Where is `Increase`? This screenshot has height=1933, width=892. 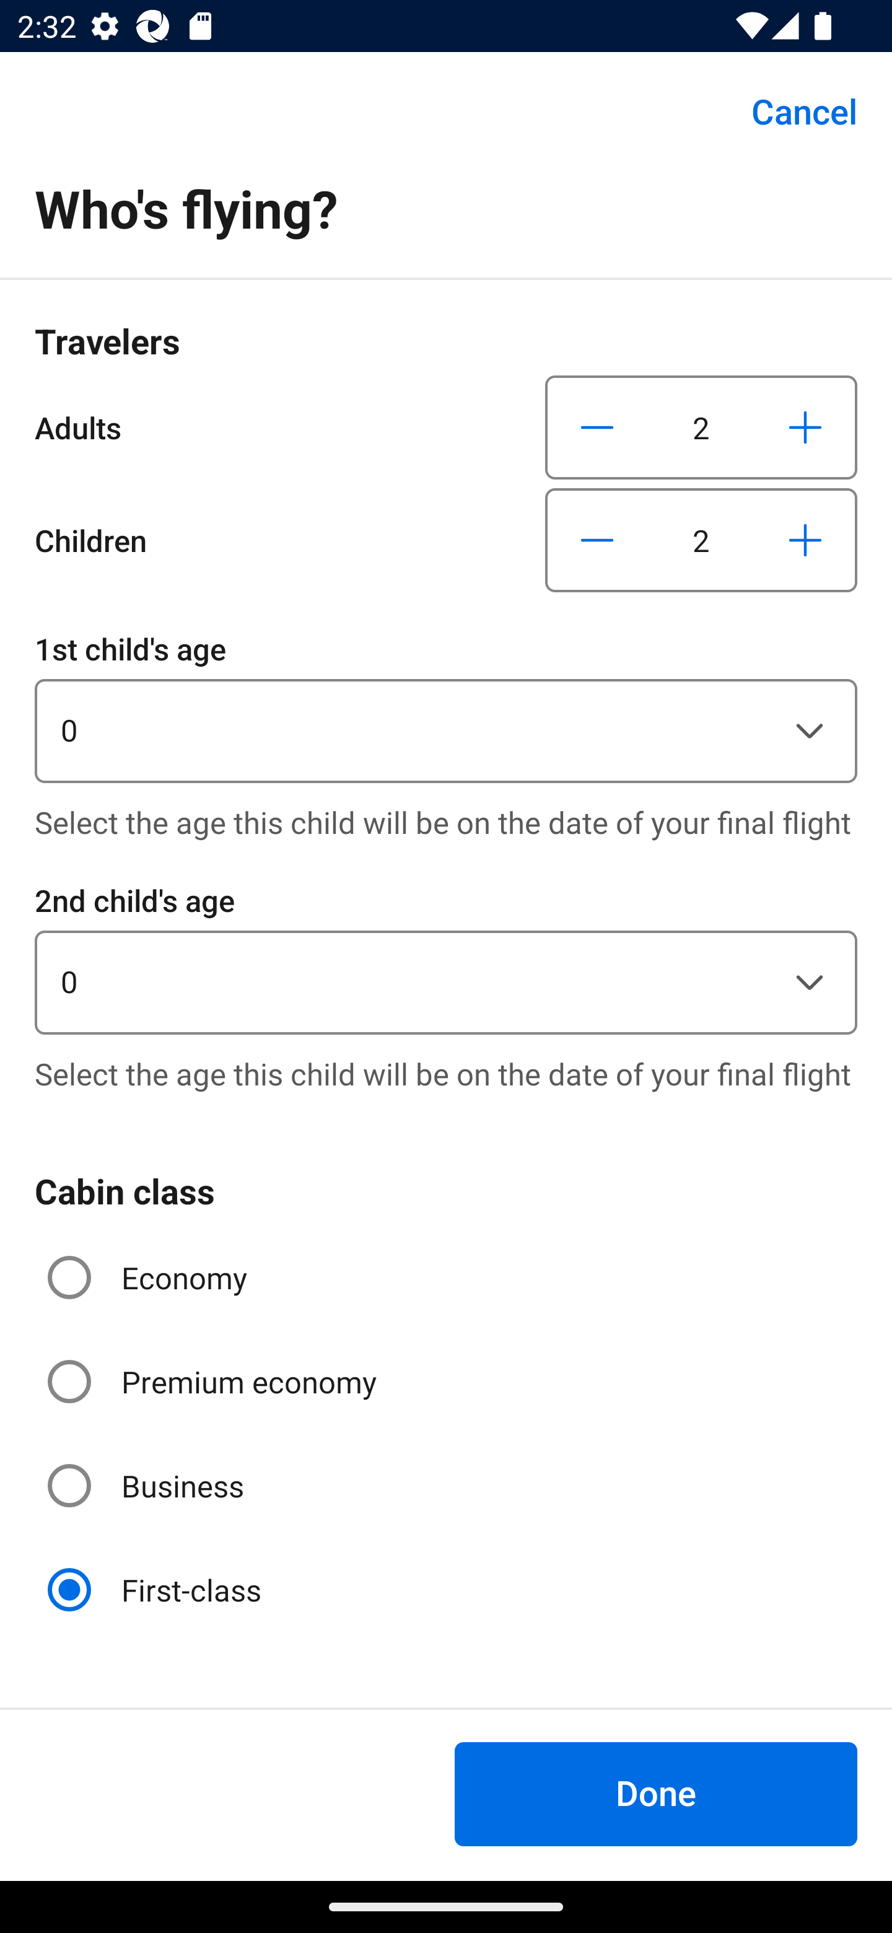 Increase is located at coordinates (805, 427).